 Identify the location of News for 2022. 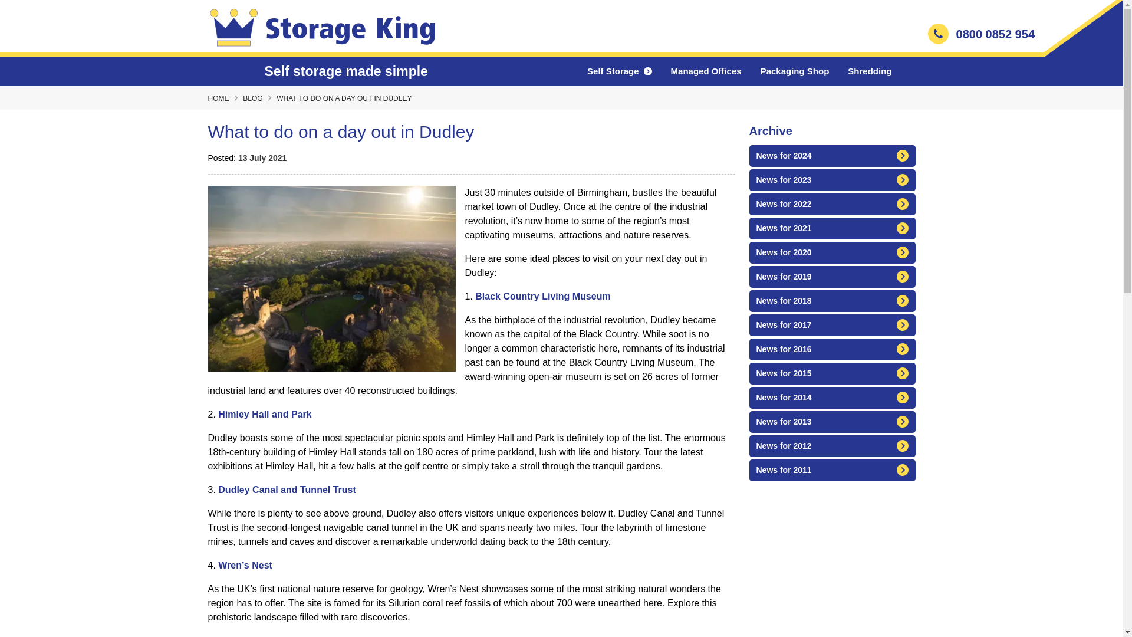
(831, 204).